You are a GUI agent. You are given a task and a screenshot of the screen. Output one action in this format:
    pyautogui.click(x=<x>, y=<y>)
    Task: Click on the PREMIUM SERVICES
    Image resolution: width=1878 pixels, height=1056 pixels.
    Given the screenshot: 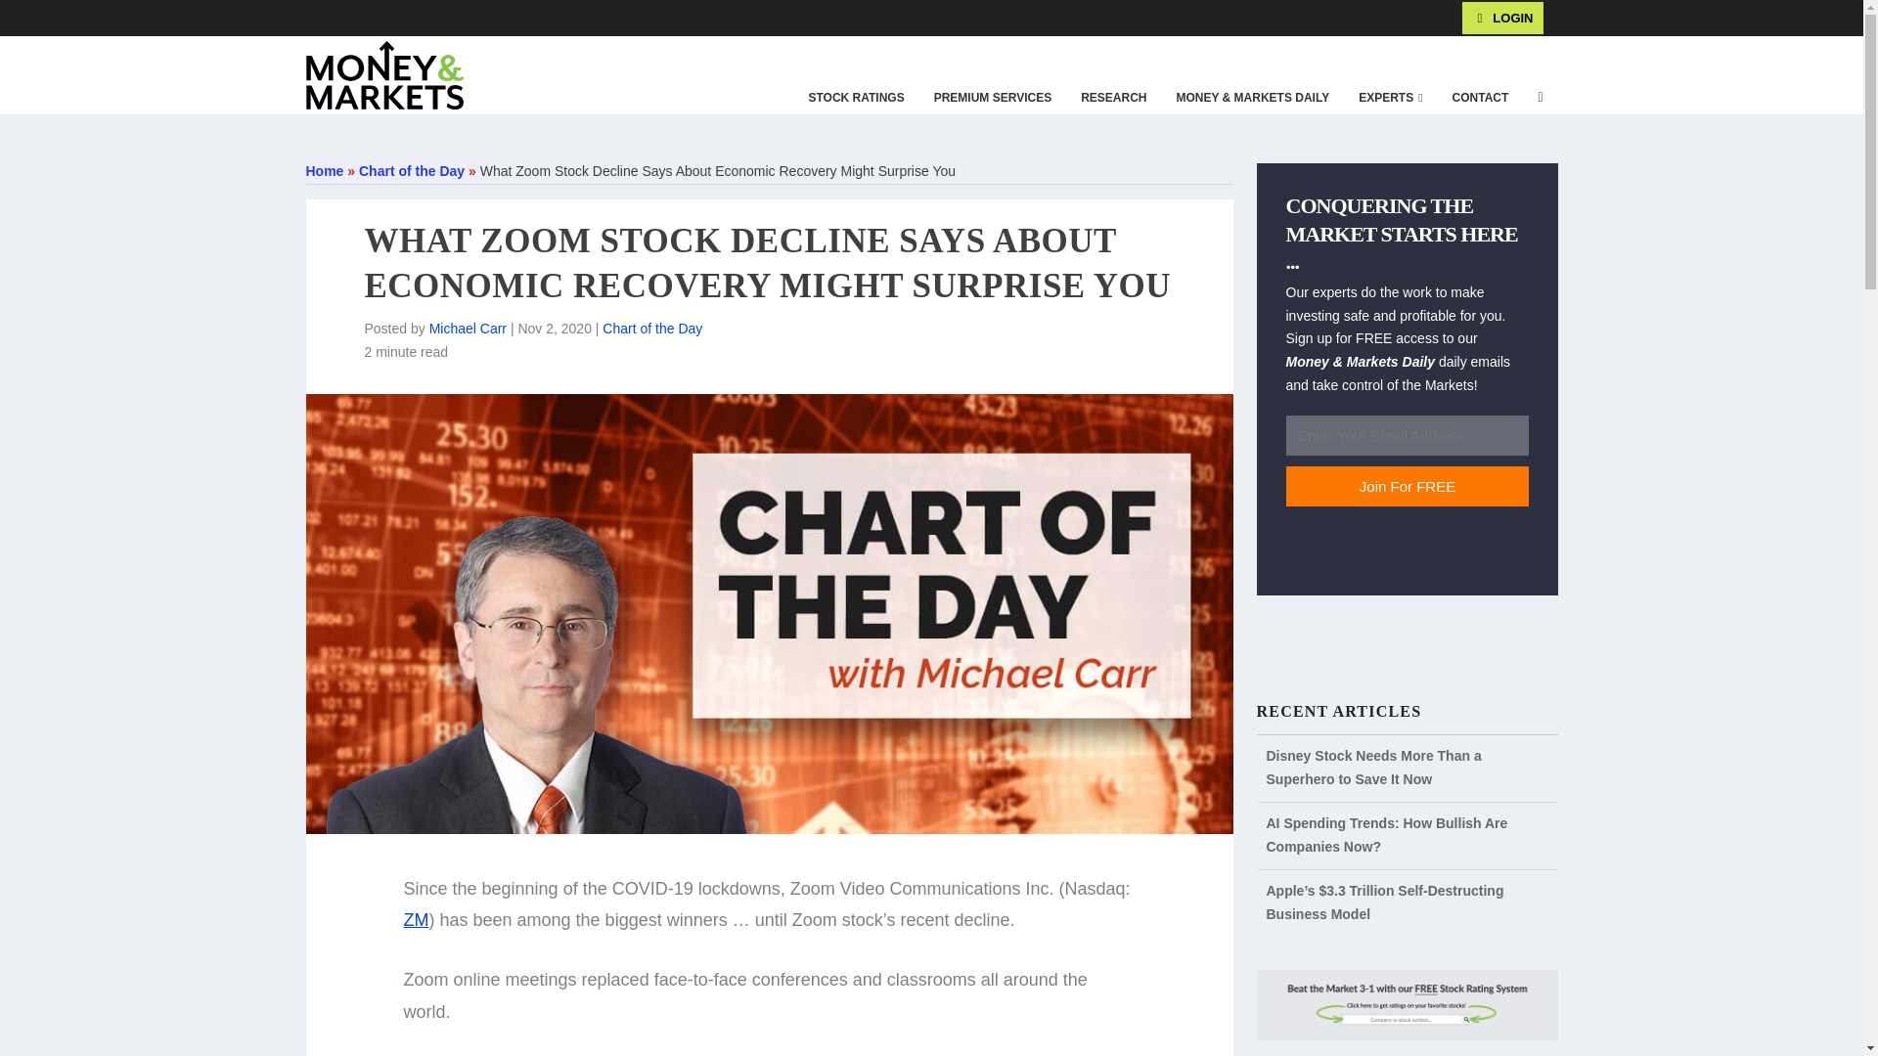 What is the action you would take?
    pyautogui.click(x=993, y=98)
    